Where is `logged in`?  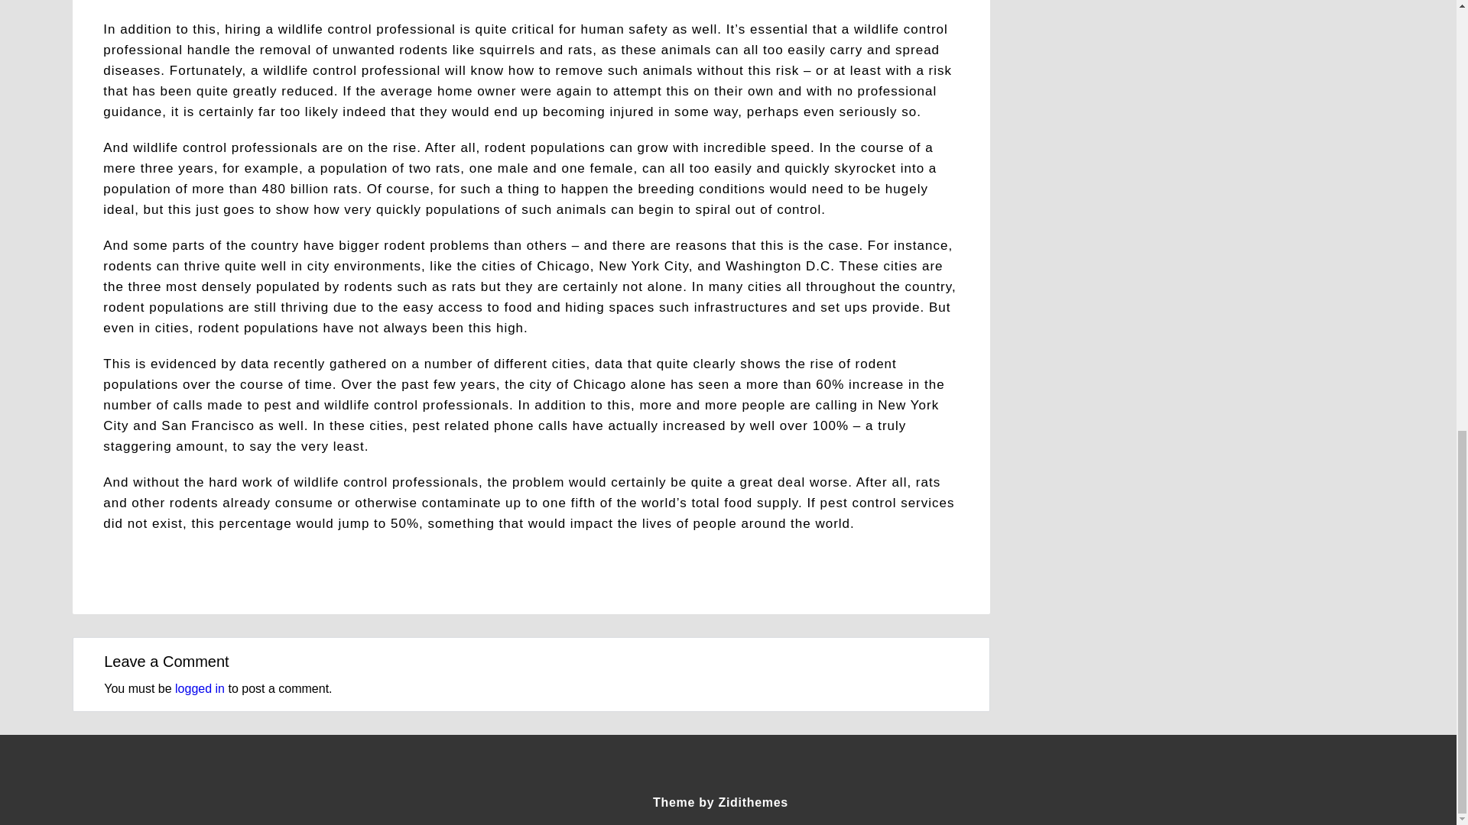
logged in is located at coordinates (199, 689).